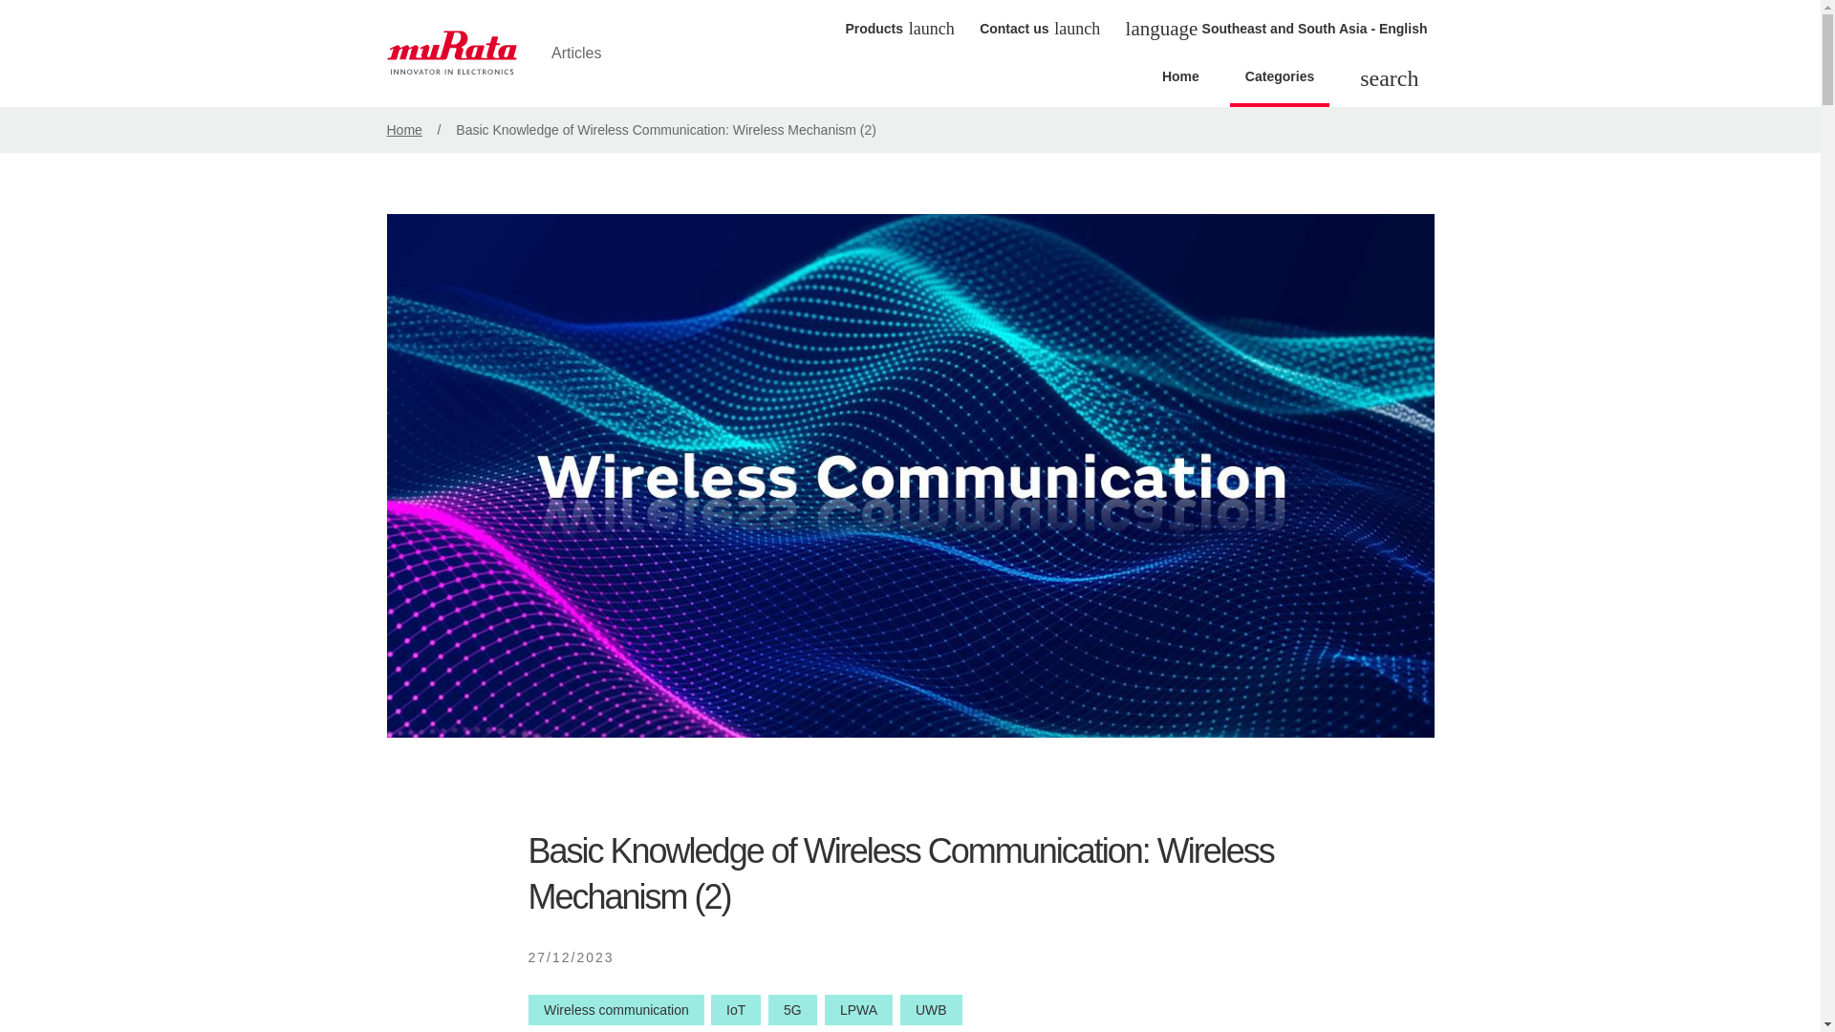 The height and width of the screenshot is (1032, 1835). What do you see at coordinates (1389, 80) in the screenshot?
I see `search` at bounding box center [1389, 80].